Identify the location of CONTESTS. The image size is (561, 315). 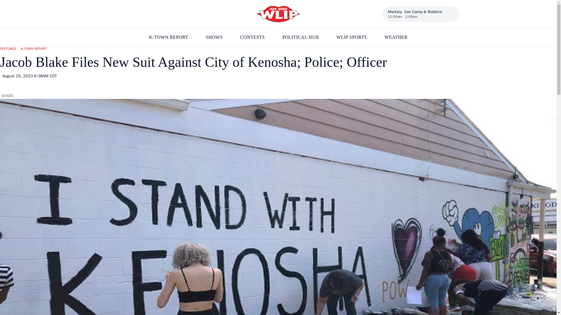
(252, 37).